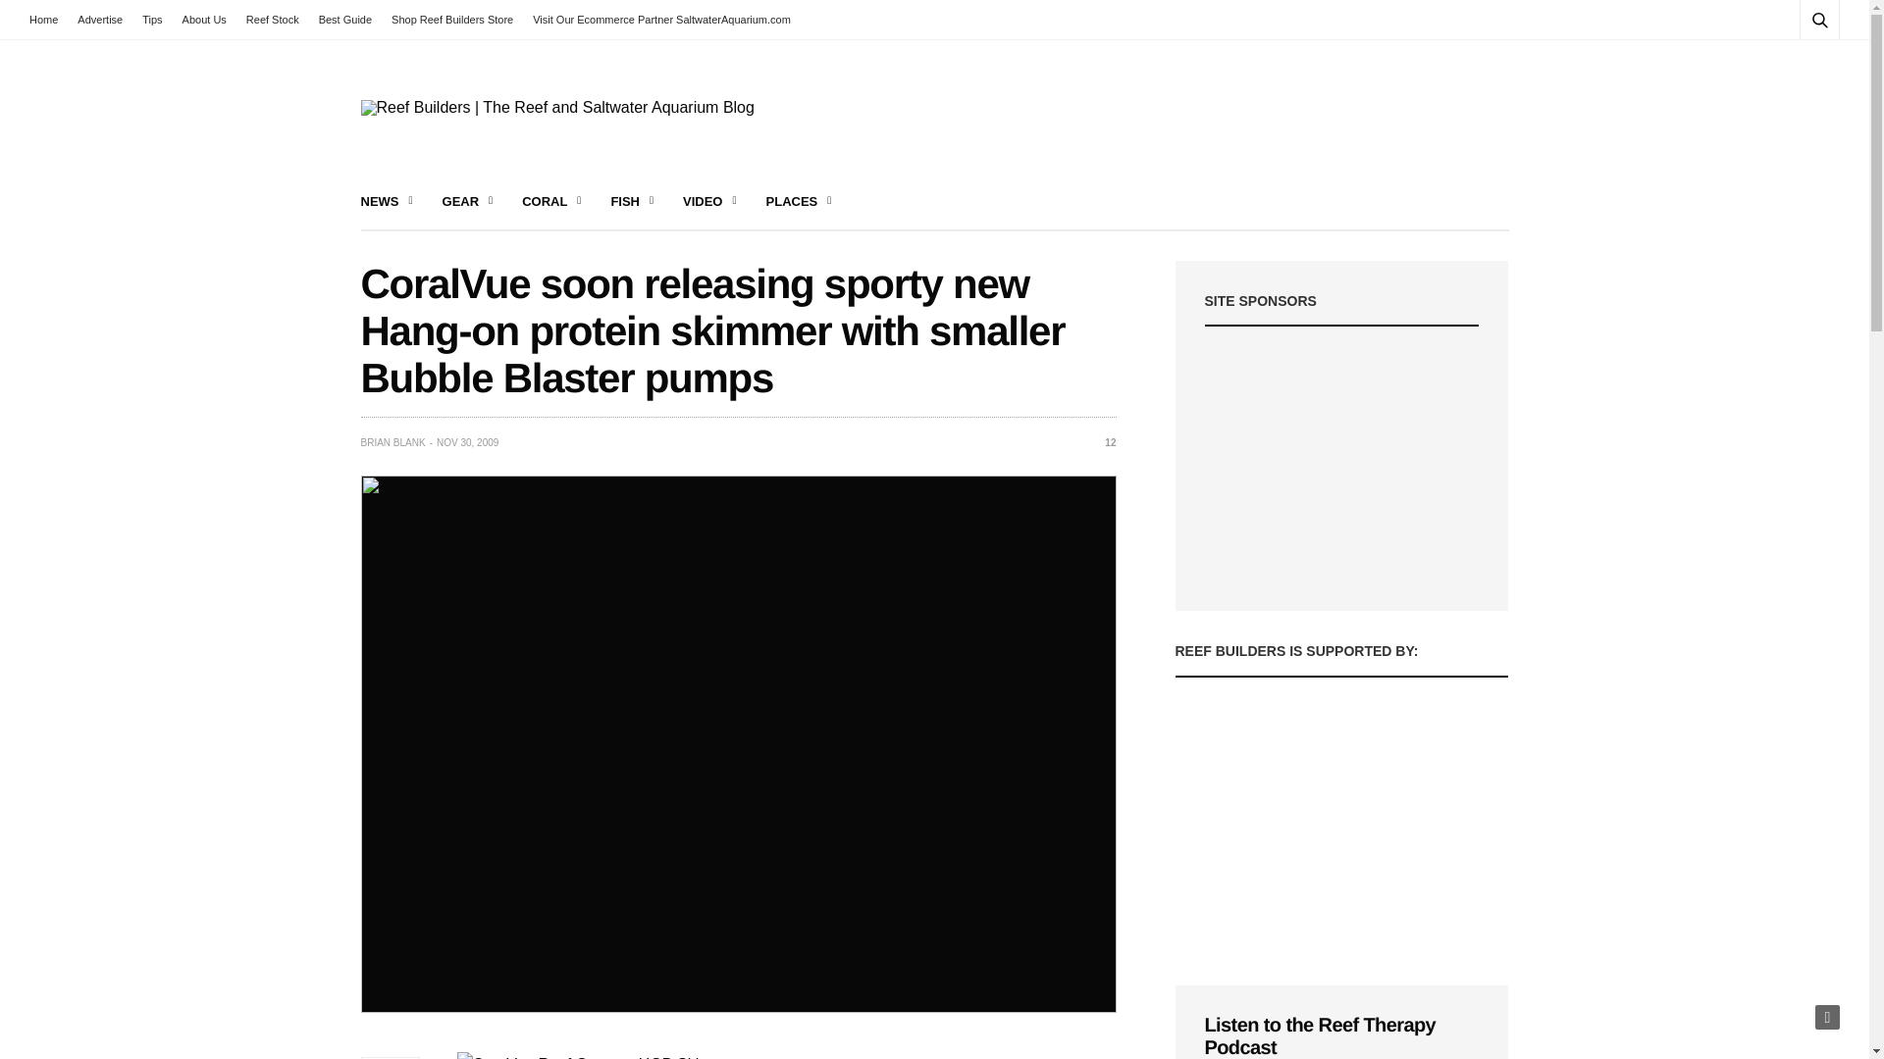 Image resolution: width=1884 pixels, height=1059 pixels. What do you see at coordinates (273, 20) in the screenshot?
I see `Reef Stock` at bounding box center [273, 20].